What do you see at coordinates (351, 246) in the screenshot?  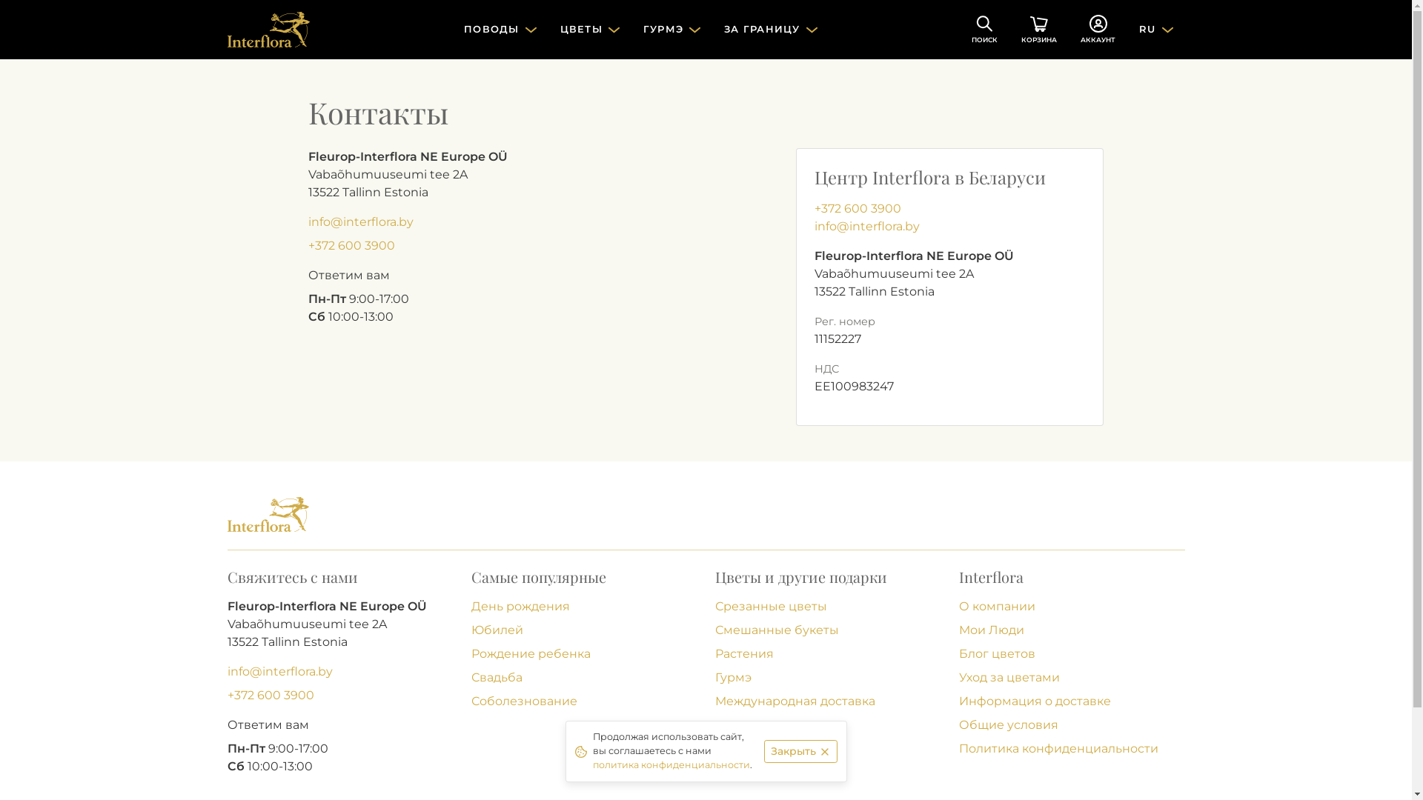 I see `+372 600 3900` at bounding box center [351, 246].